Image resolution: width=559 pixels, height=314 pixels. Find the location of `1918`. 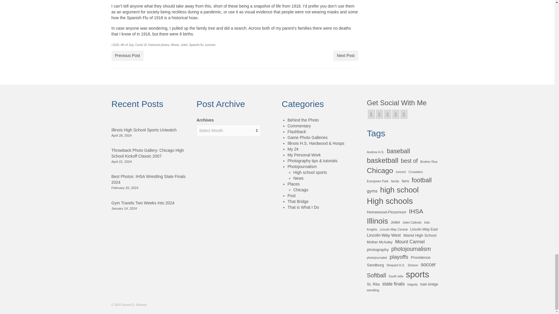

1918 is located at coordinates (115, 45).